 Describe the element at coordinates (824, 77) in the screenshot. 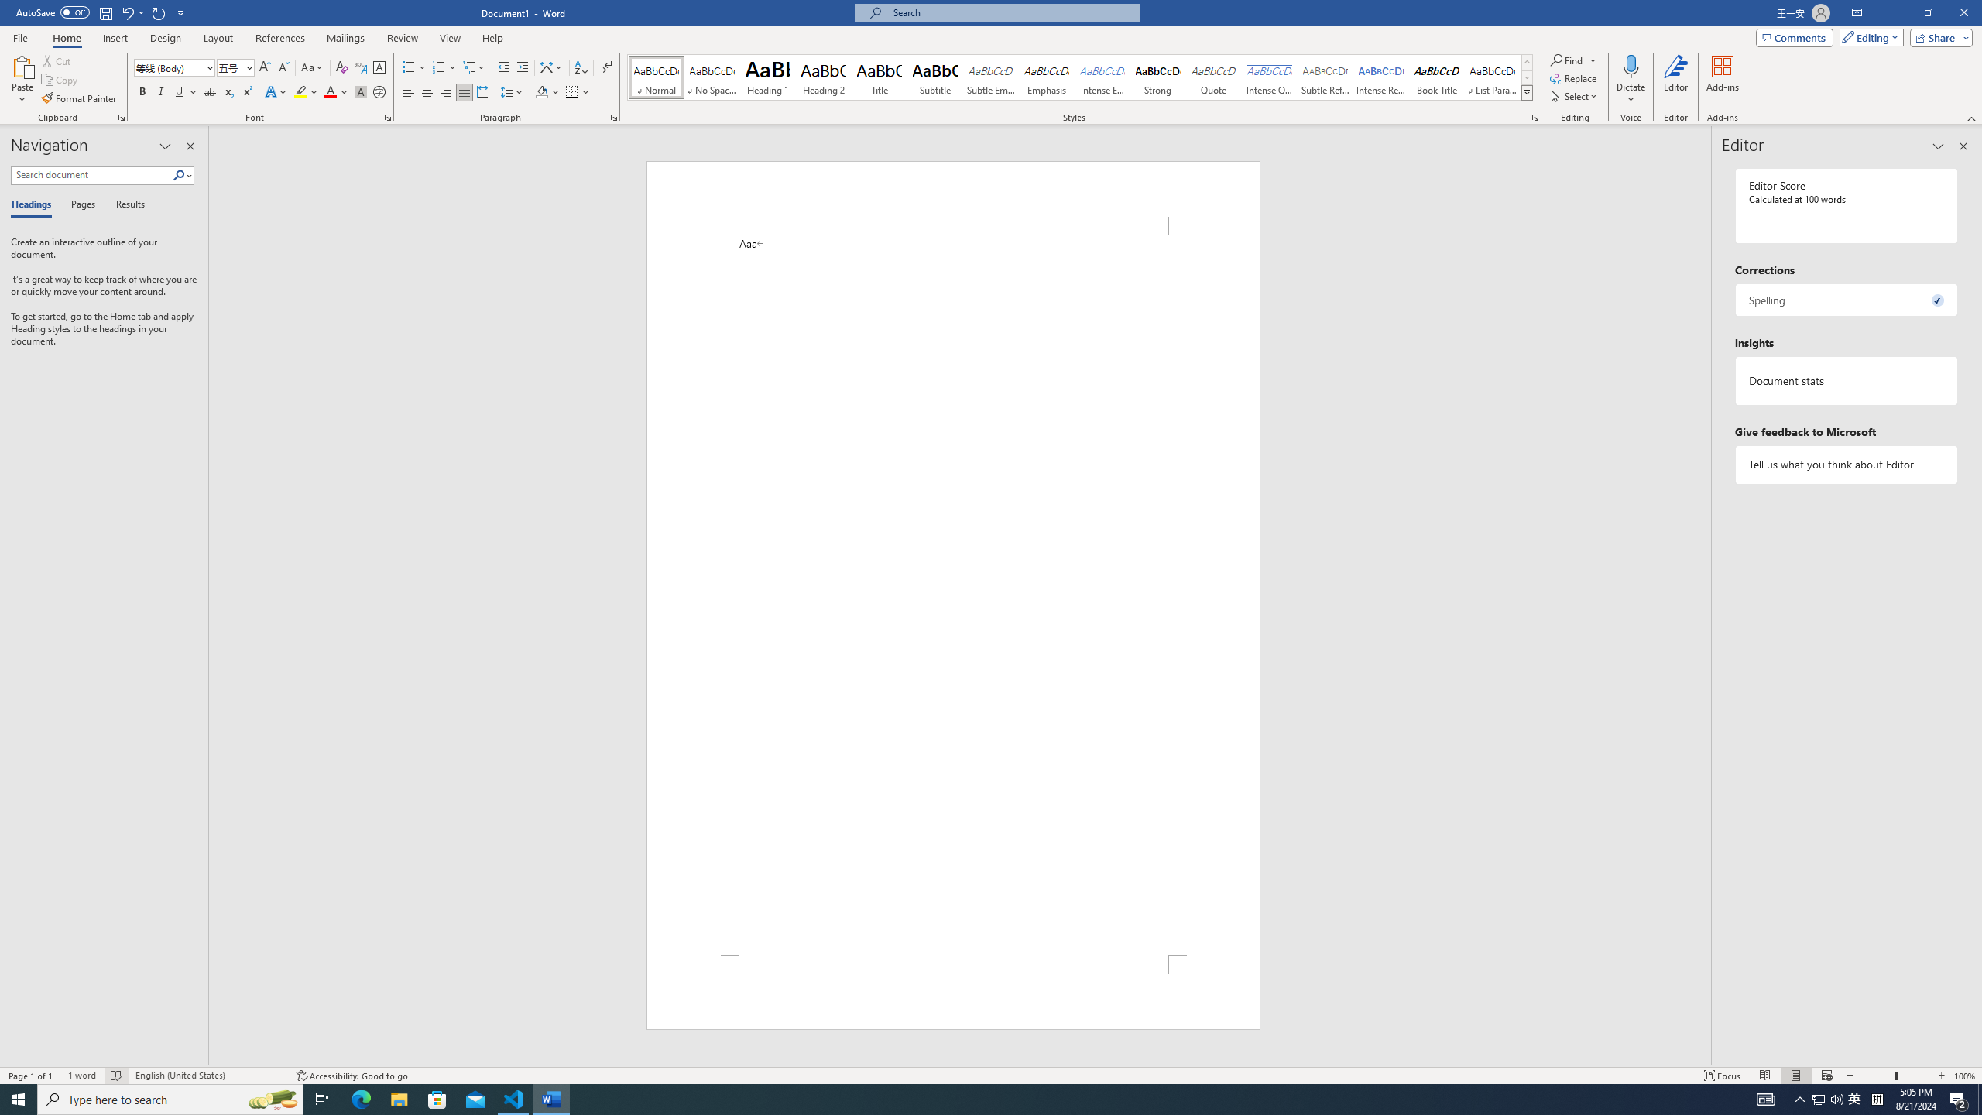

I see `Heading 2` at that location.